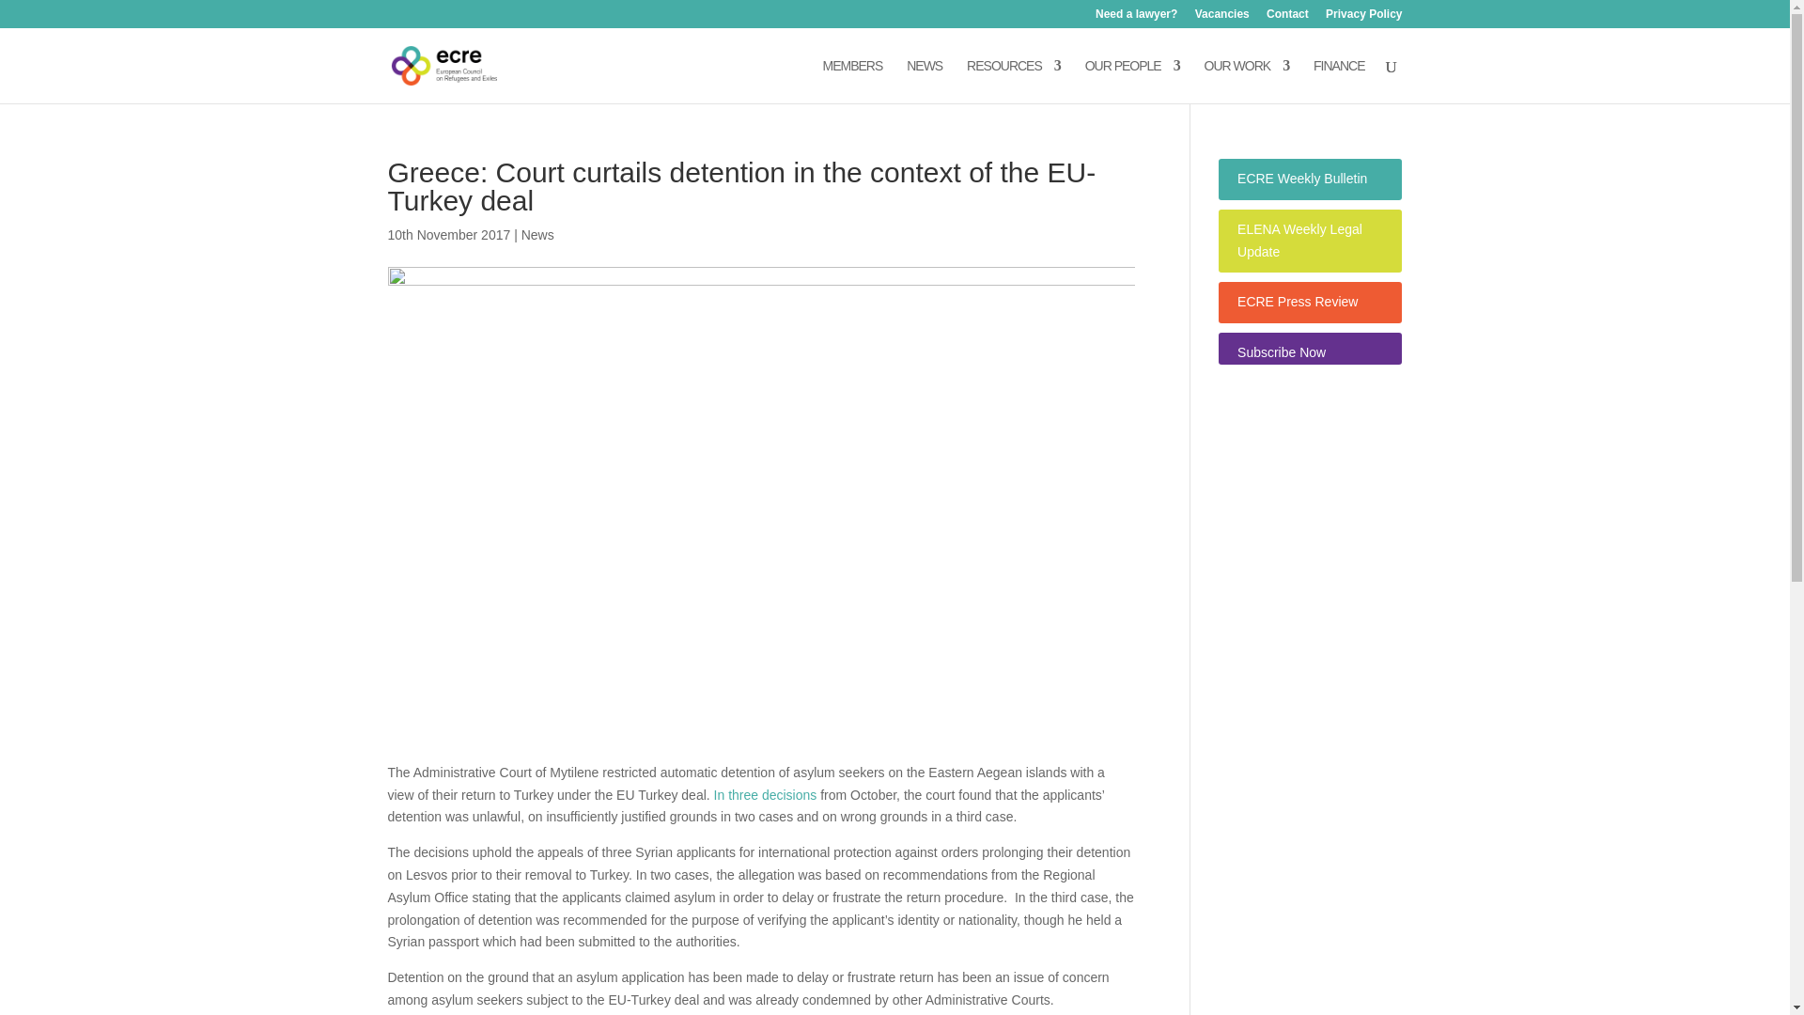 This screenshot has height=1015, width=1804. What do you see at coordinates (1132, 81) in the screenshot?
I see `OUR PEOPLE` at bounding box center [1132, 81].